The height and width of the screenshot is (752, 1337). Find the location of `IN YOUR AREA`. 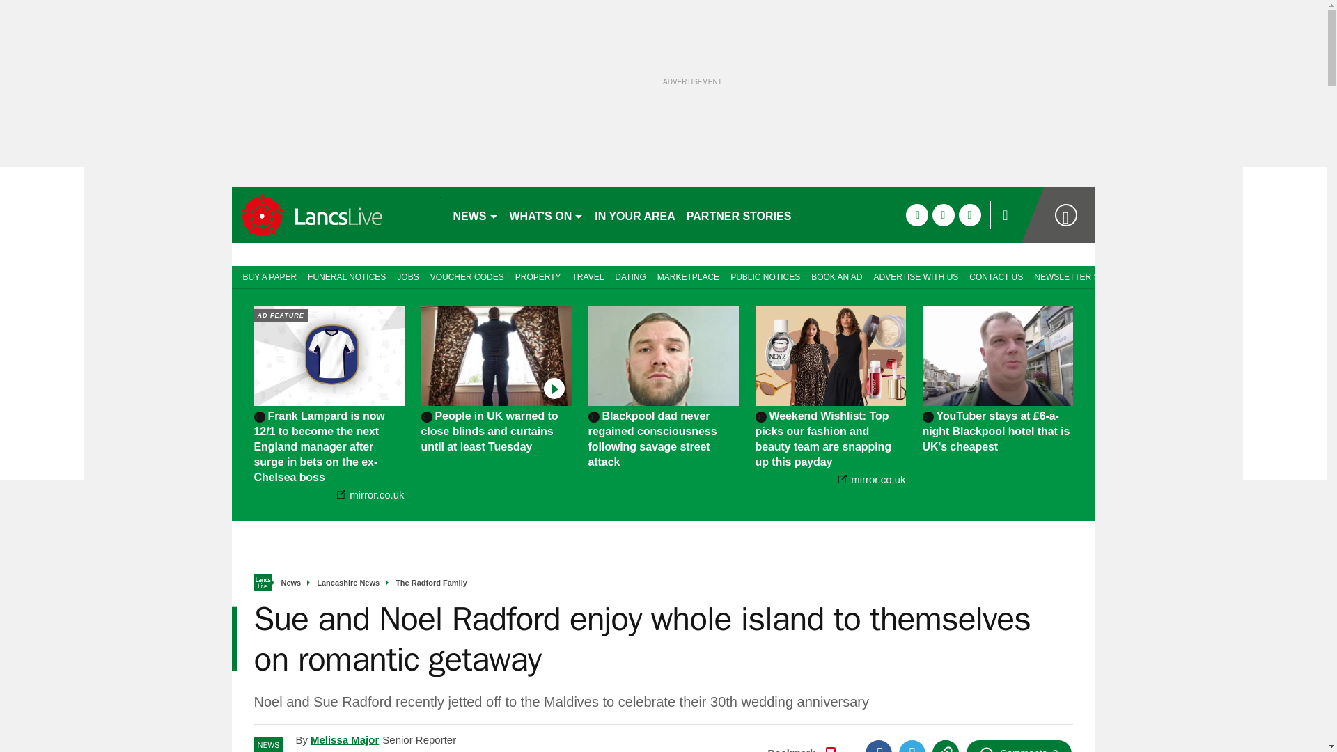

IN YOUR AREA is located at coordinates (635, 214).